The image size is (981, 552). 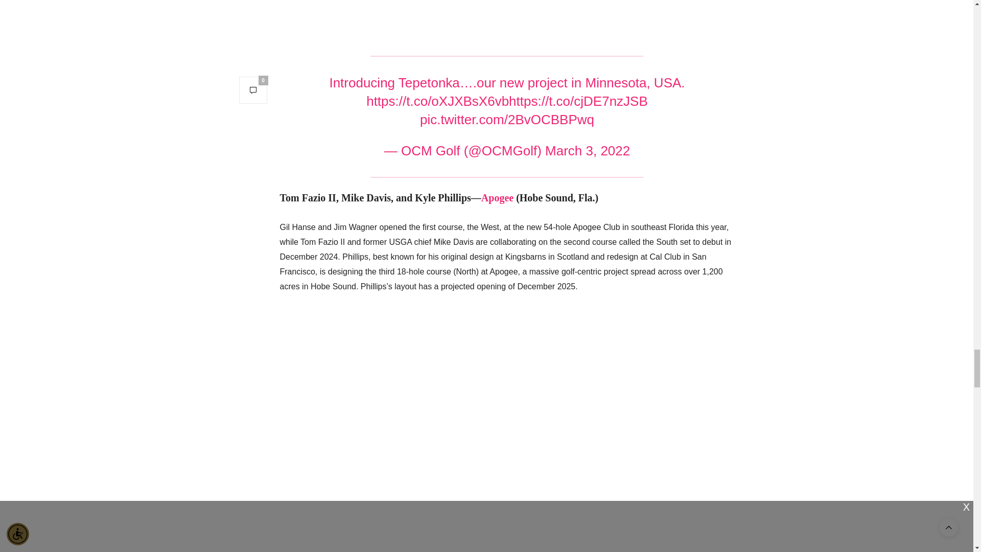 What do you see at coordinates (506, 15) in the screenshot?
I see `3rd party ad content` at bounding box center [506, 15].